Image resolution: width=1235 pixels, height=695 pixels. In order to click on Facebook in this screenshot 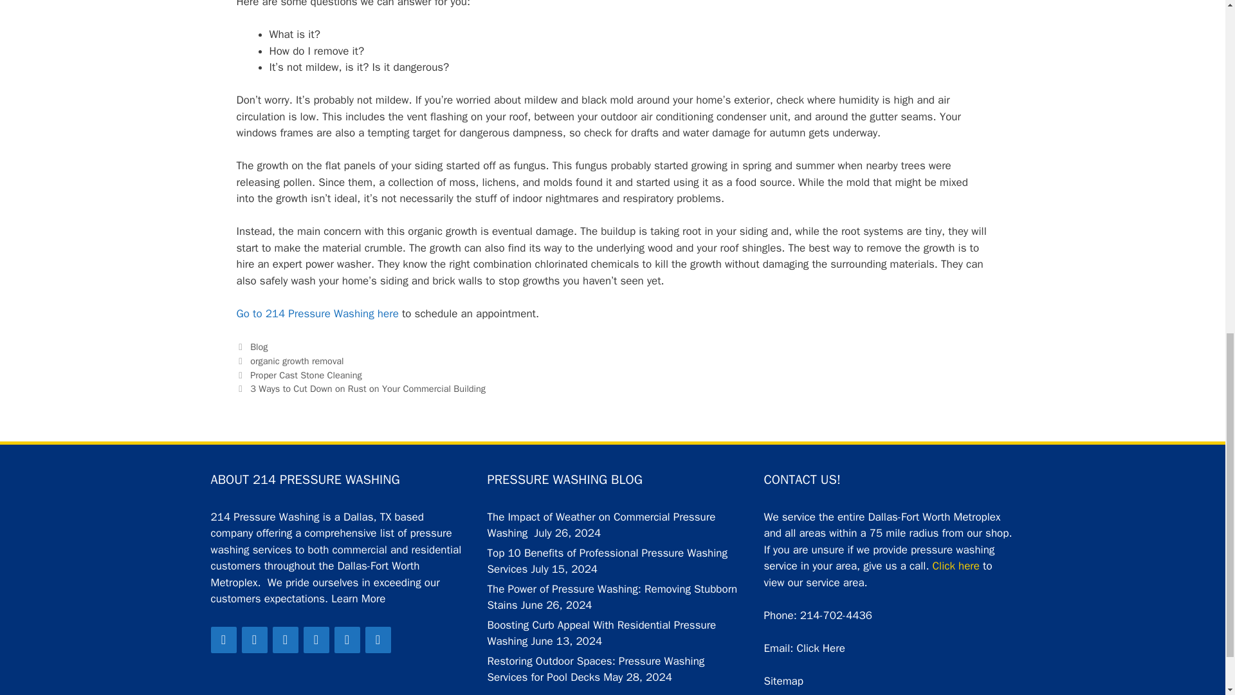, I will do `click(224, 640)`.